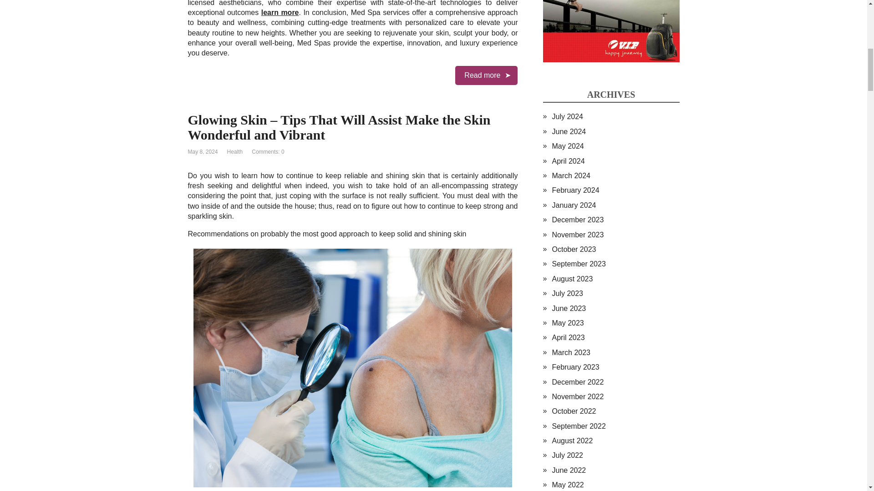 The image size is (874, 491). What do you see at coordinates (486, 75) in the screenshot?
I see `Read more` at bounding box center [486, 75].